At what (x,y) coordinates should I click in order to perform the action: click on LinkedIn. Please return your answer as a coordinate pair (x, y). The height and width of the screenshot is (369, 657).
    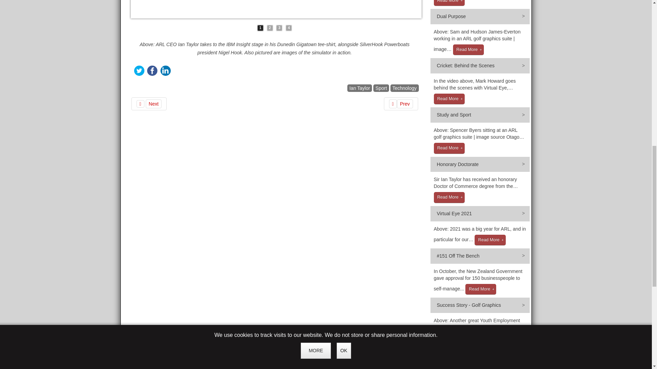
    Looking at the image, I should click on (166, 71).